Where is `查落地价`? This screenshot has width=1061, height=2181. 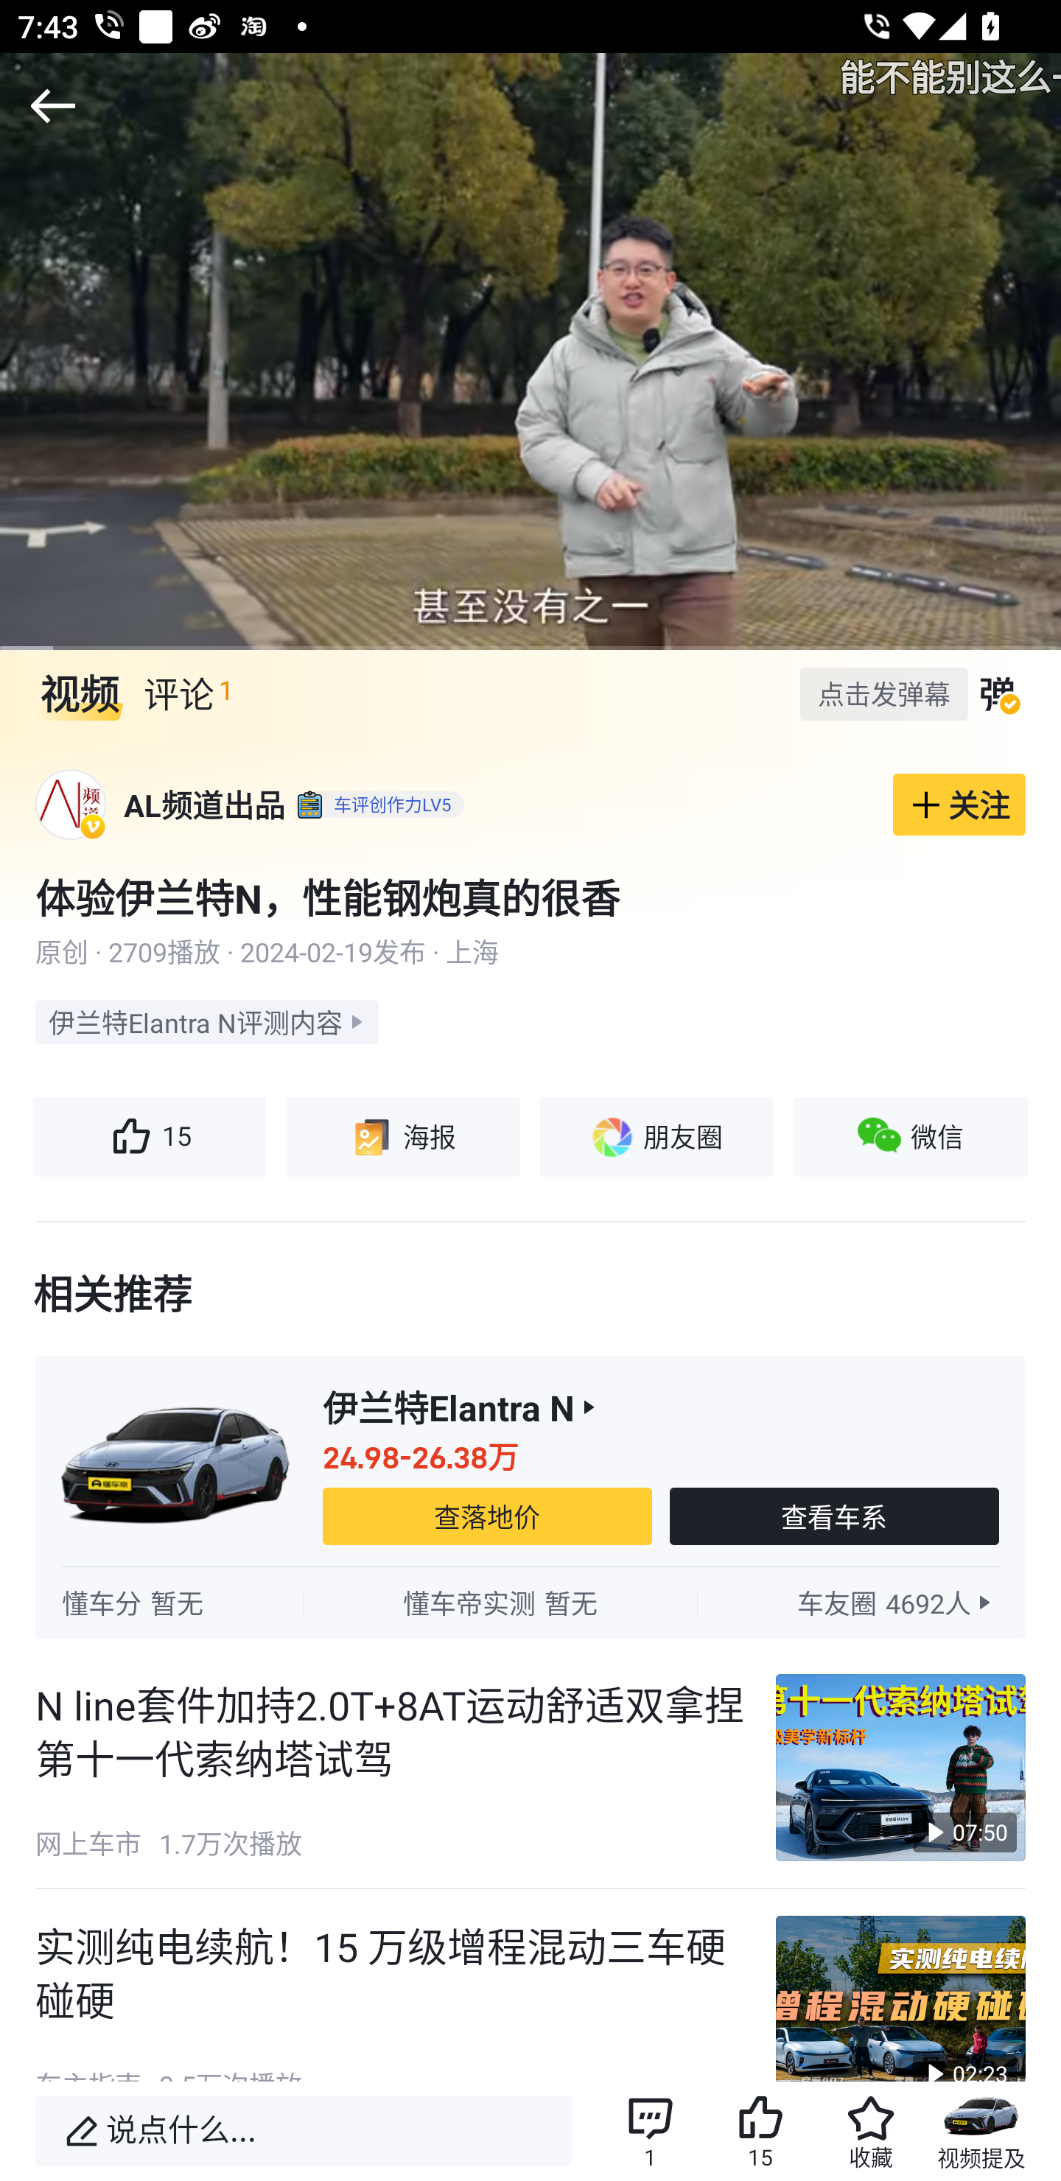
查落地价 is located at coordinates (487, 1515).